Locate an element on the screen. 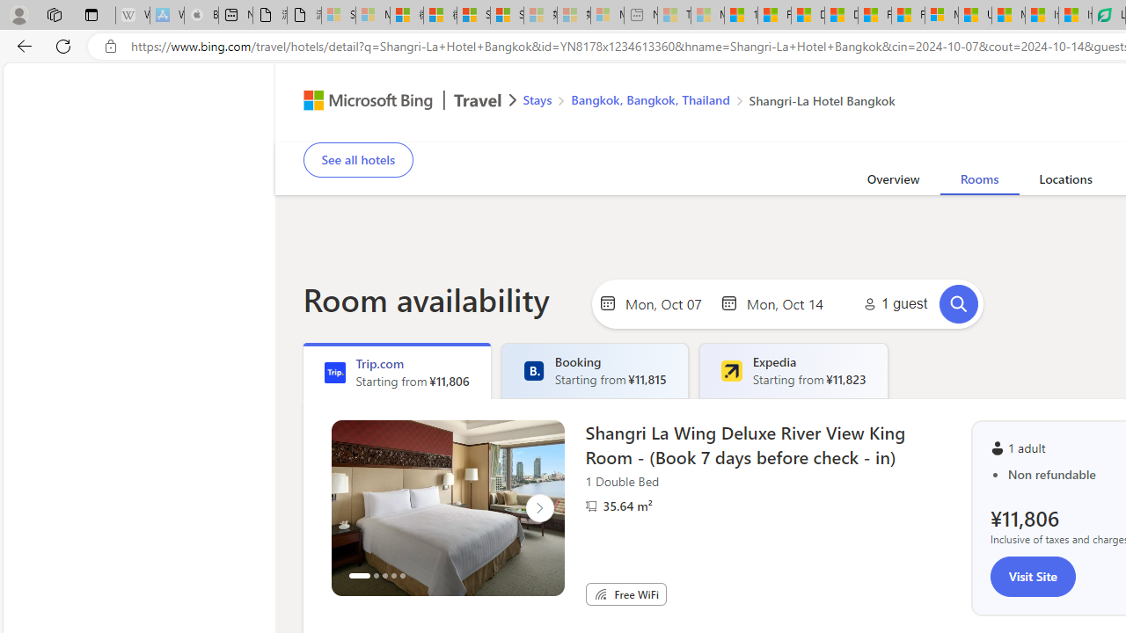 This screenshot has width=1126, height=633. Expedia is located at coordinates (731, 371).